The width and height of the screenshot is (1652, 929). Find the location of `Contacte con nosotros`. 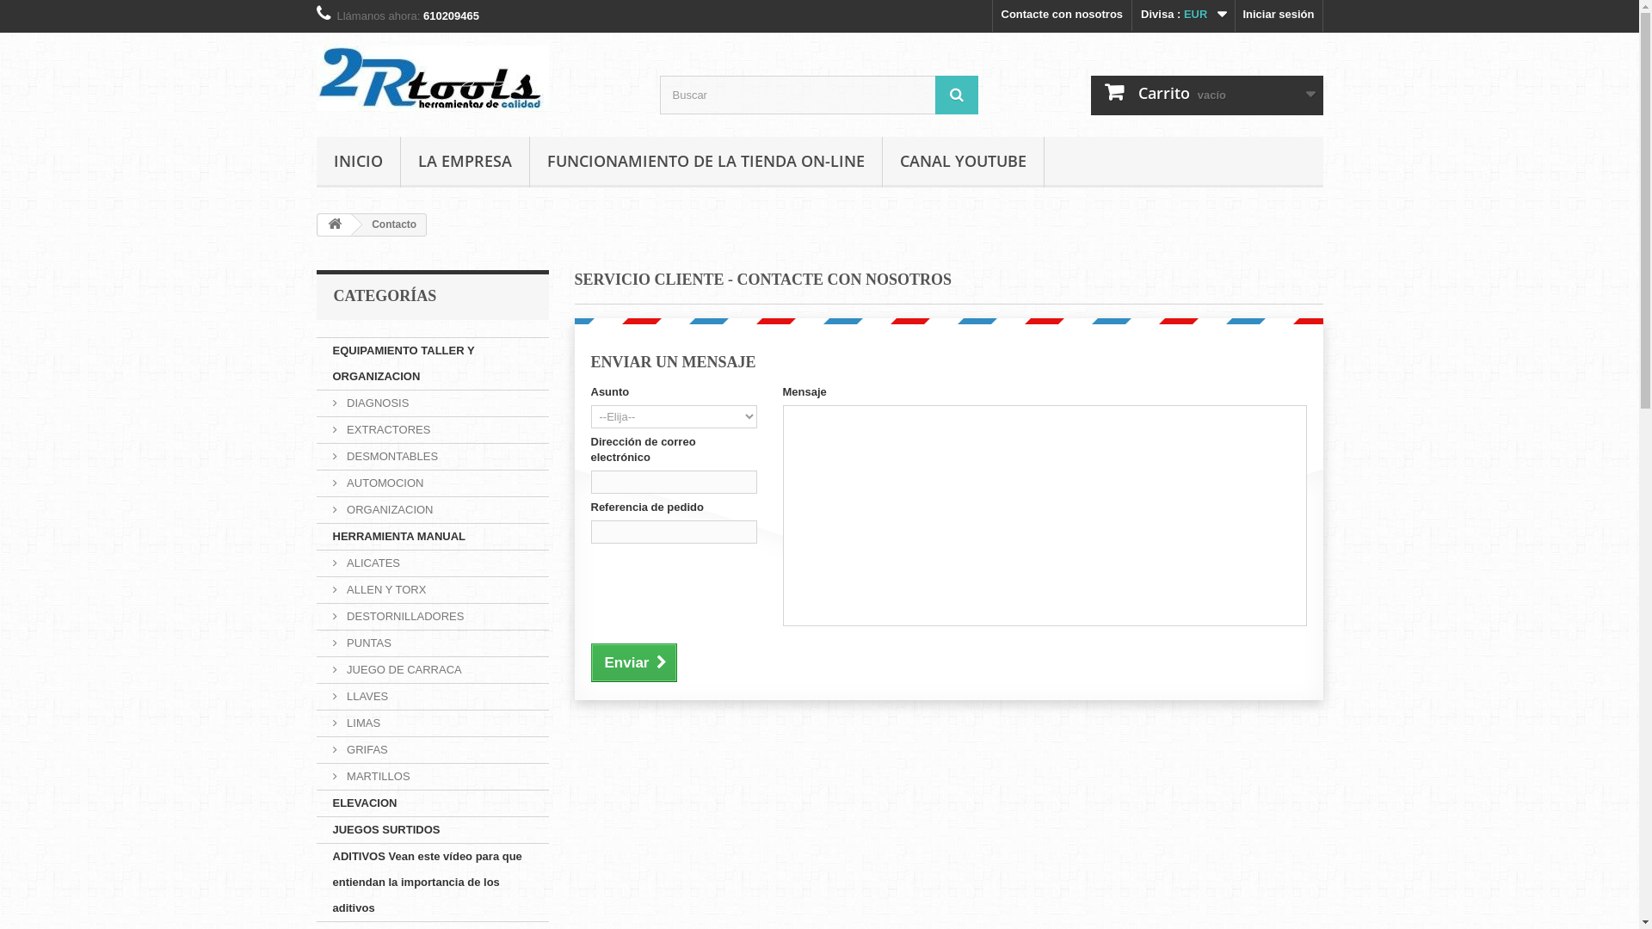

Contacte con nosotros is located at coordinates (1063, 15).